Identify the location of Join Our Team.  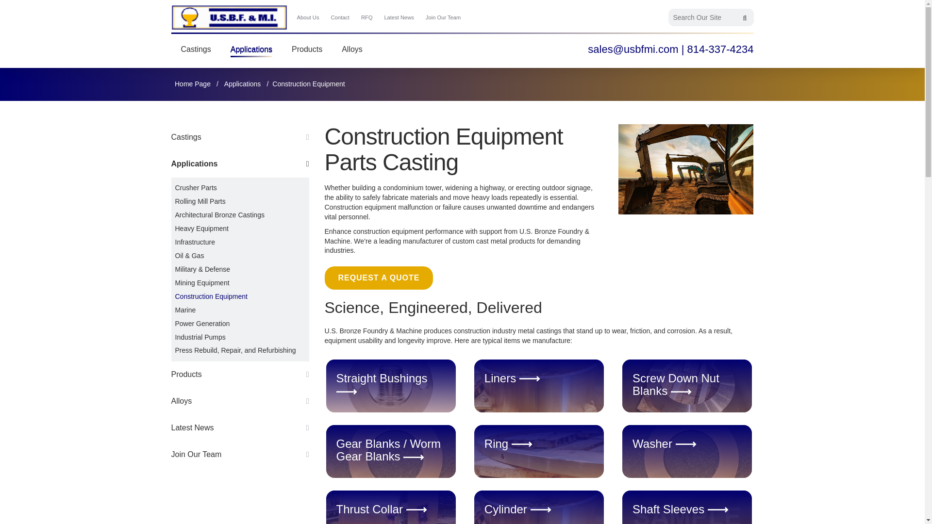
(444, 17).